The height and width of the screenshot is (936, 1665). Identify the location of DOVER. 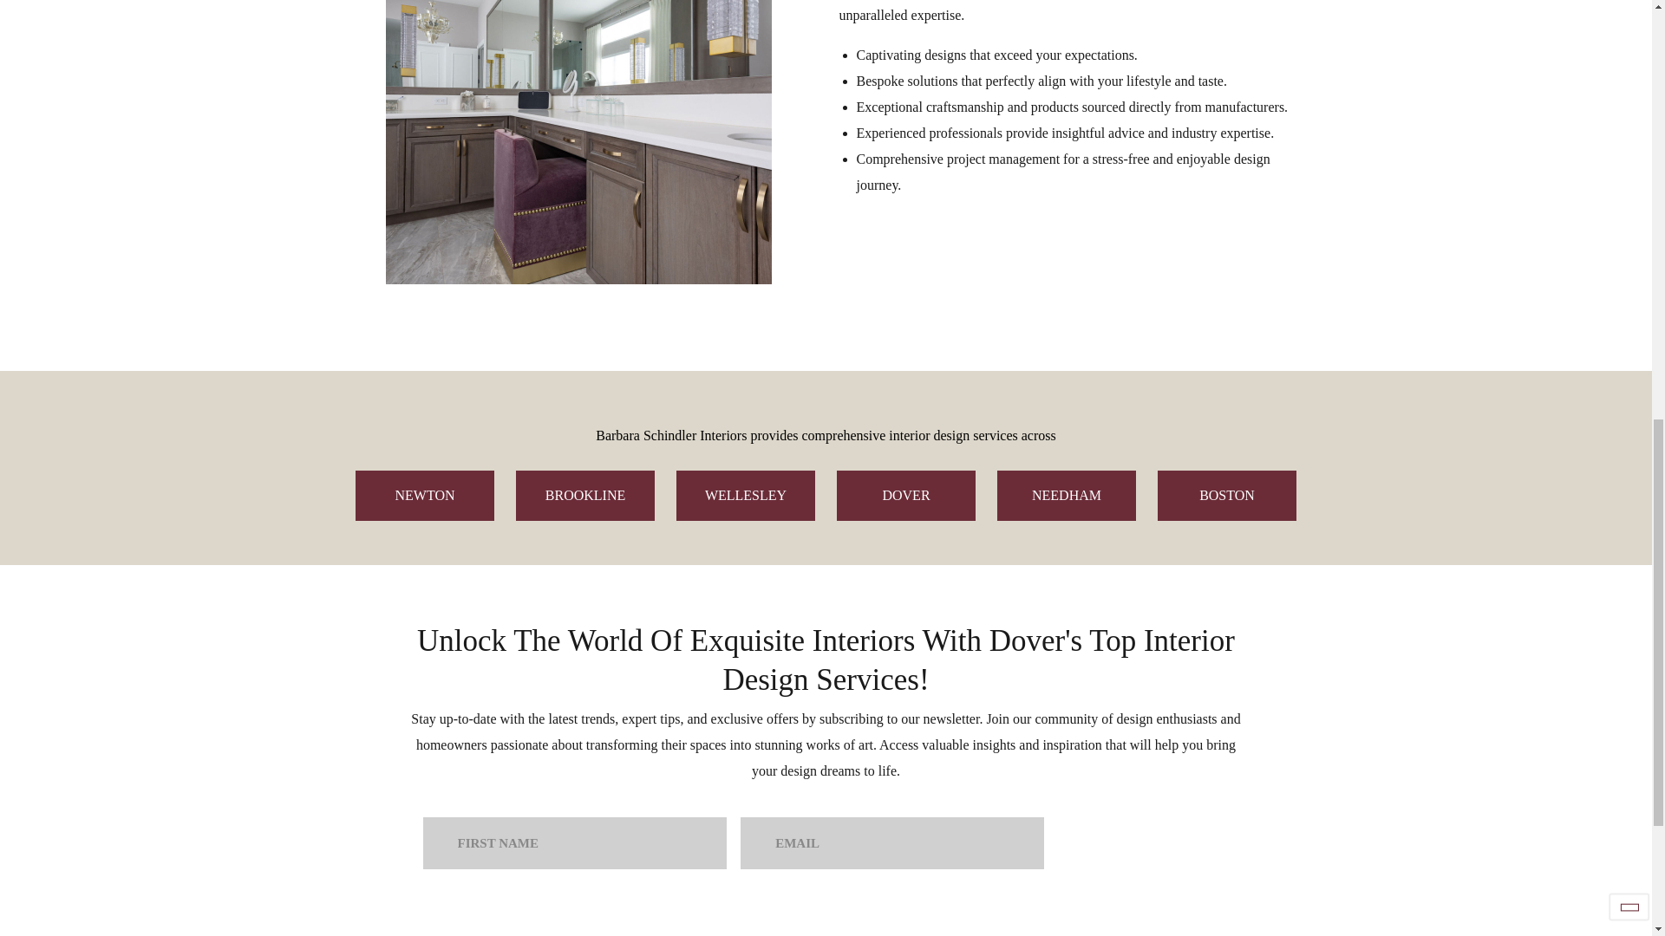
(906, 496).